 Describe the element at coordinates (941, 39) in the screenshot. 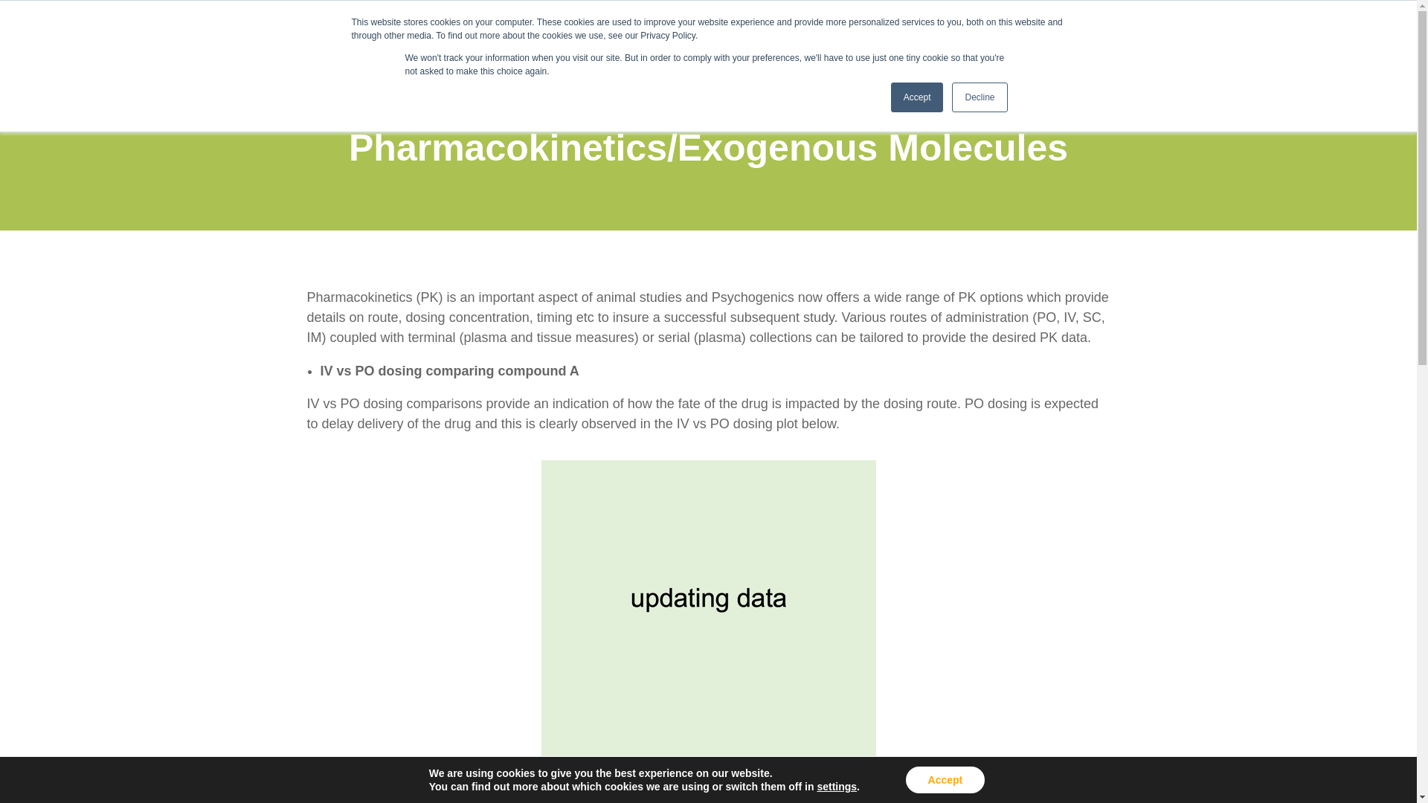

I see `Services` at that location.